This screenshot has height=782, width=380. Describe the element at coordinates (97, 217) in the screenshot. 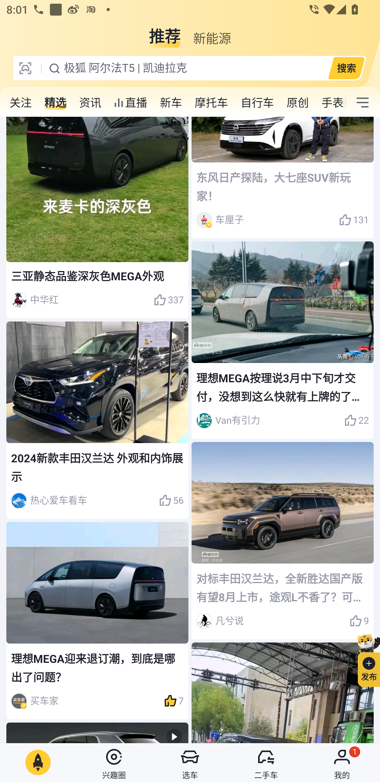

I see `三亚静态品鉴深灰色MEGA外观 中华红 337` at that location.